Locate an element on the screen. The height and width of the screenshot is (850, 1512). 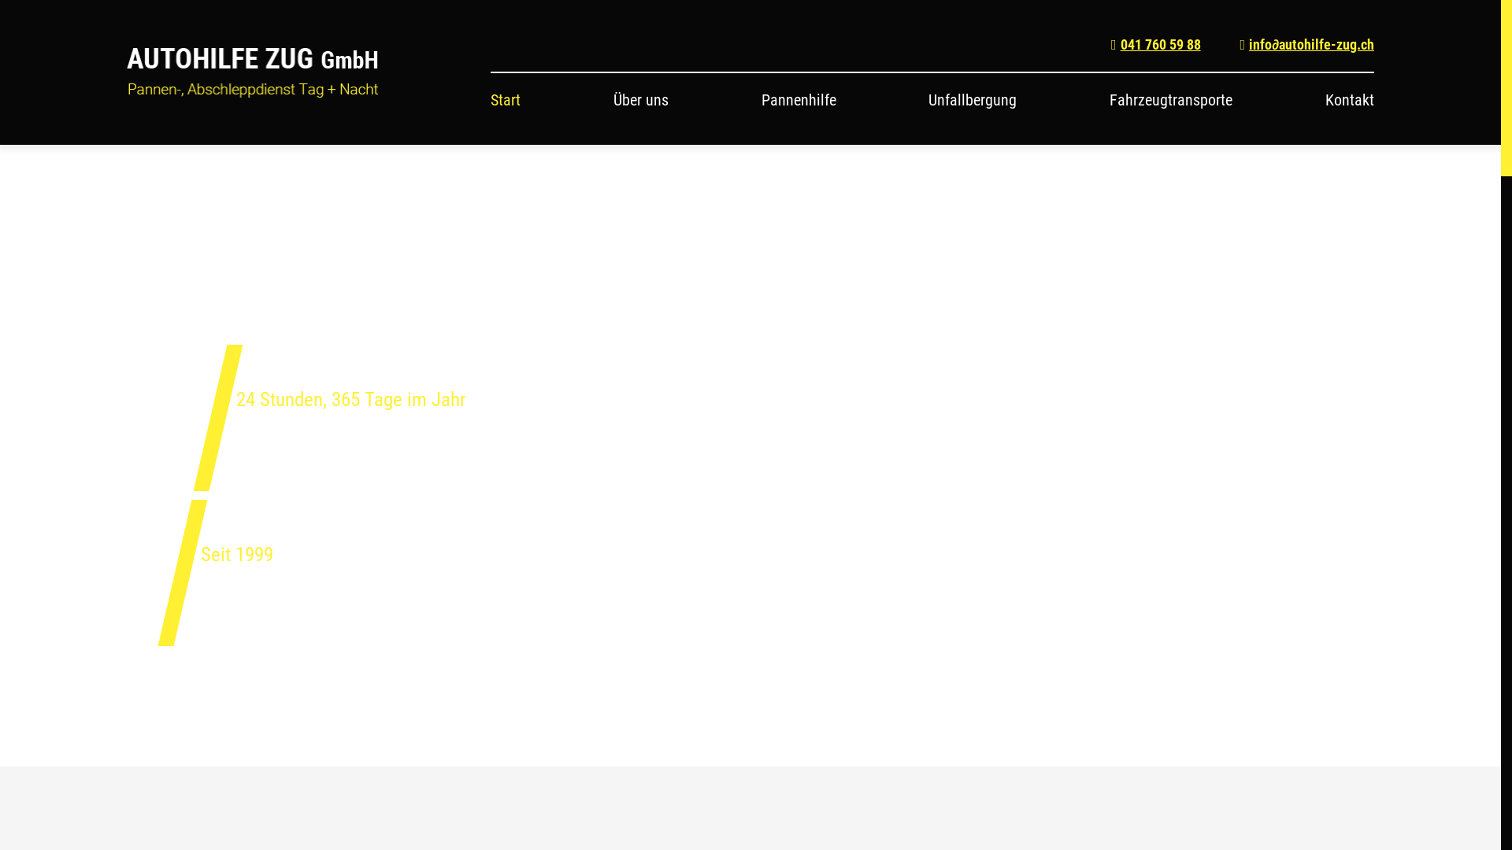
Start is located at coordinates (506, 100).